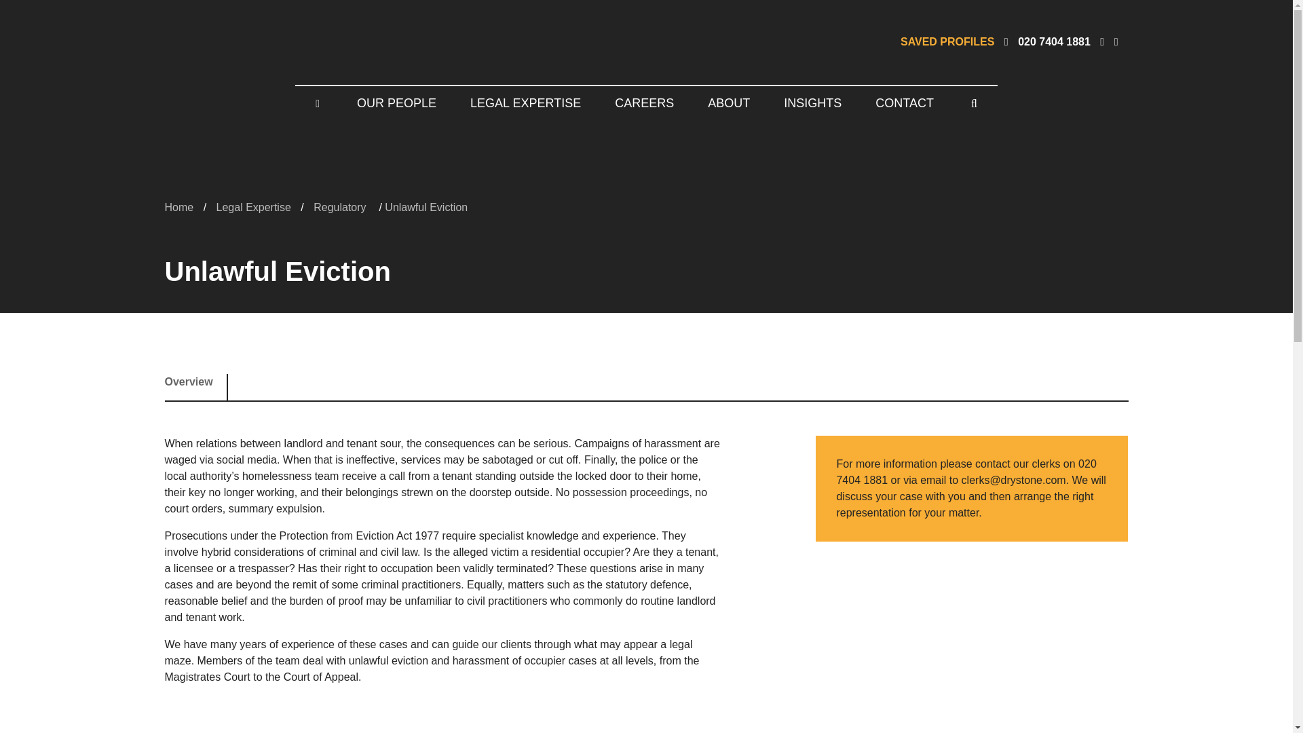 Image resolution: width=1303 pixels, height=733 pixels. Describe the element at coordinates (644, 103) in the screenshot. I see `CAREERS` at that location.